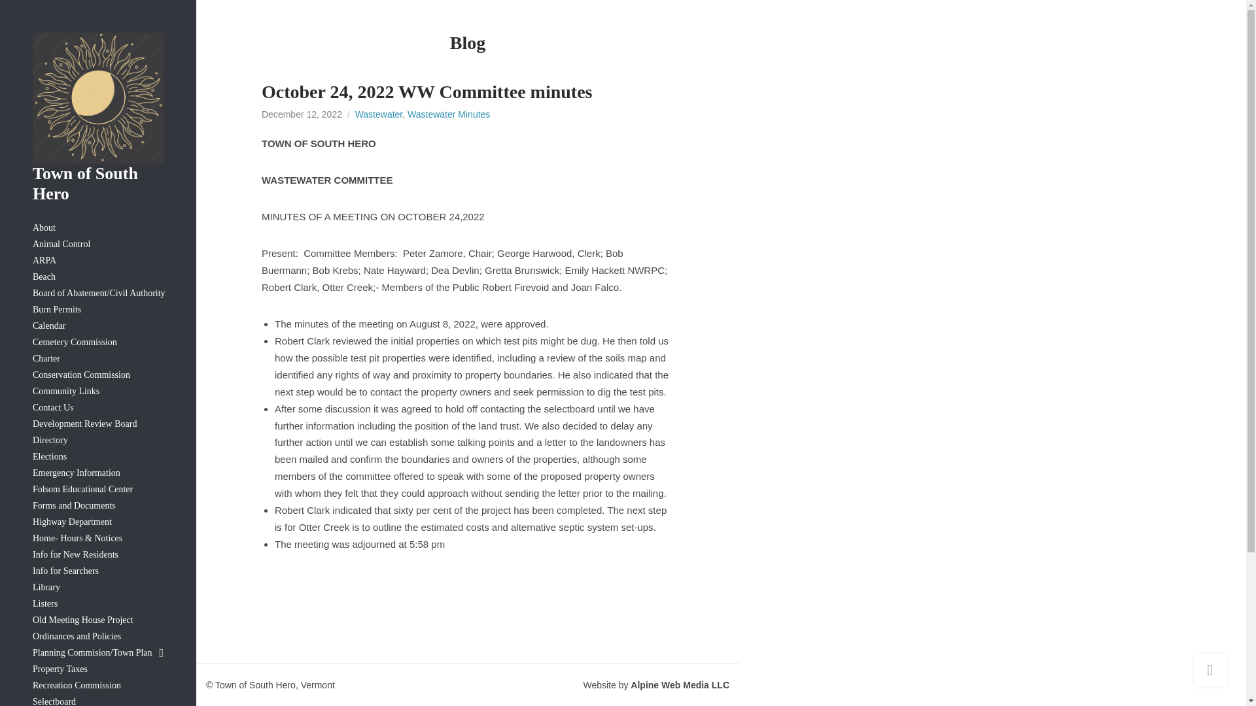 The image size is (1256, 706). I want to click on Selectboard, so click(97, 699).